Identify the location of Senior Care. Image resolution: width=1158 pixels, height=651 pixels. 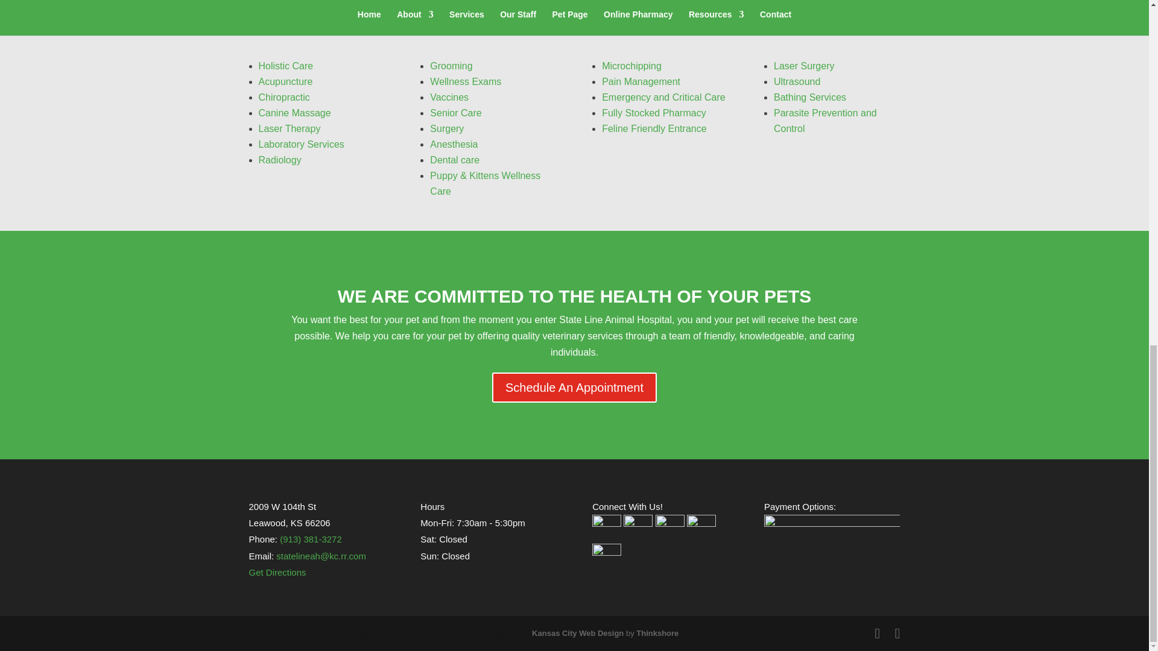
(455, 113).